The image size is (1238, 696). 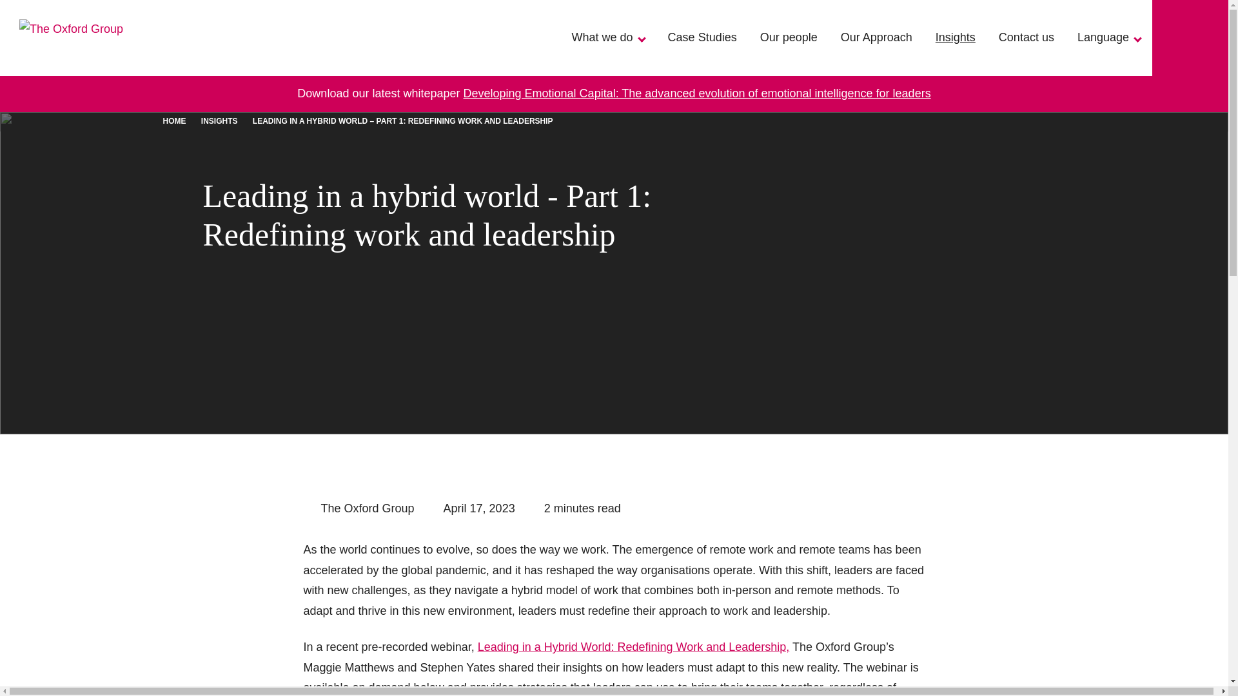 I want to click on Our Approach, so click(x=876, y=37).